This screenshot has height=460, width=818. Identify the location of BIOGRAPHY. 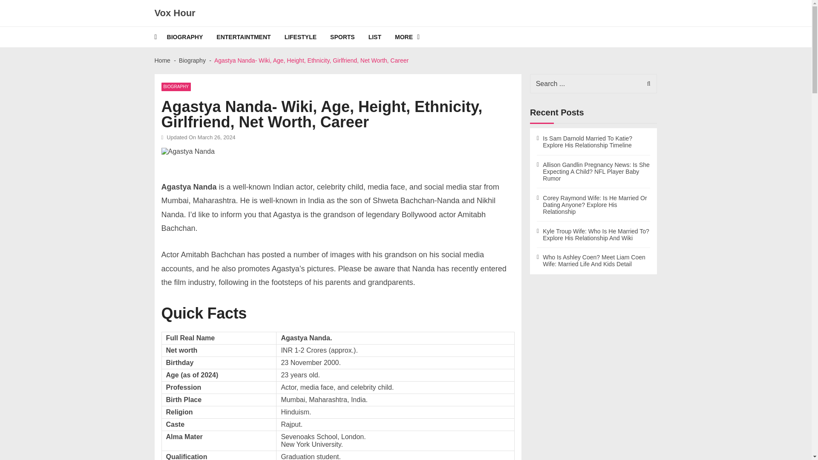
(176, 87).